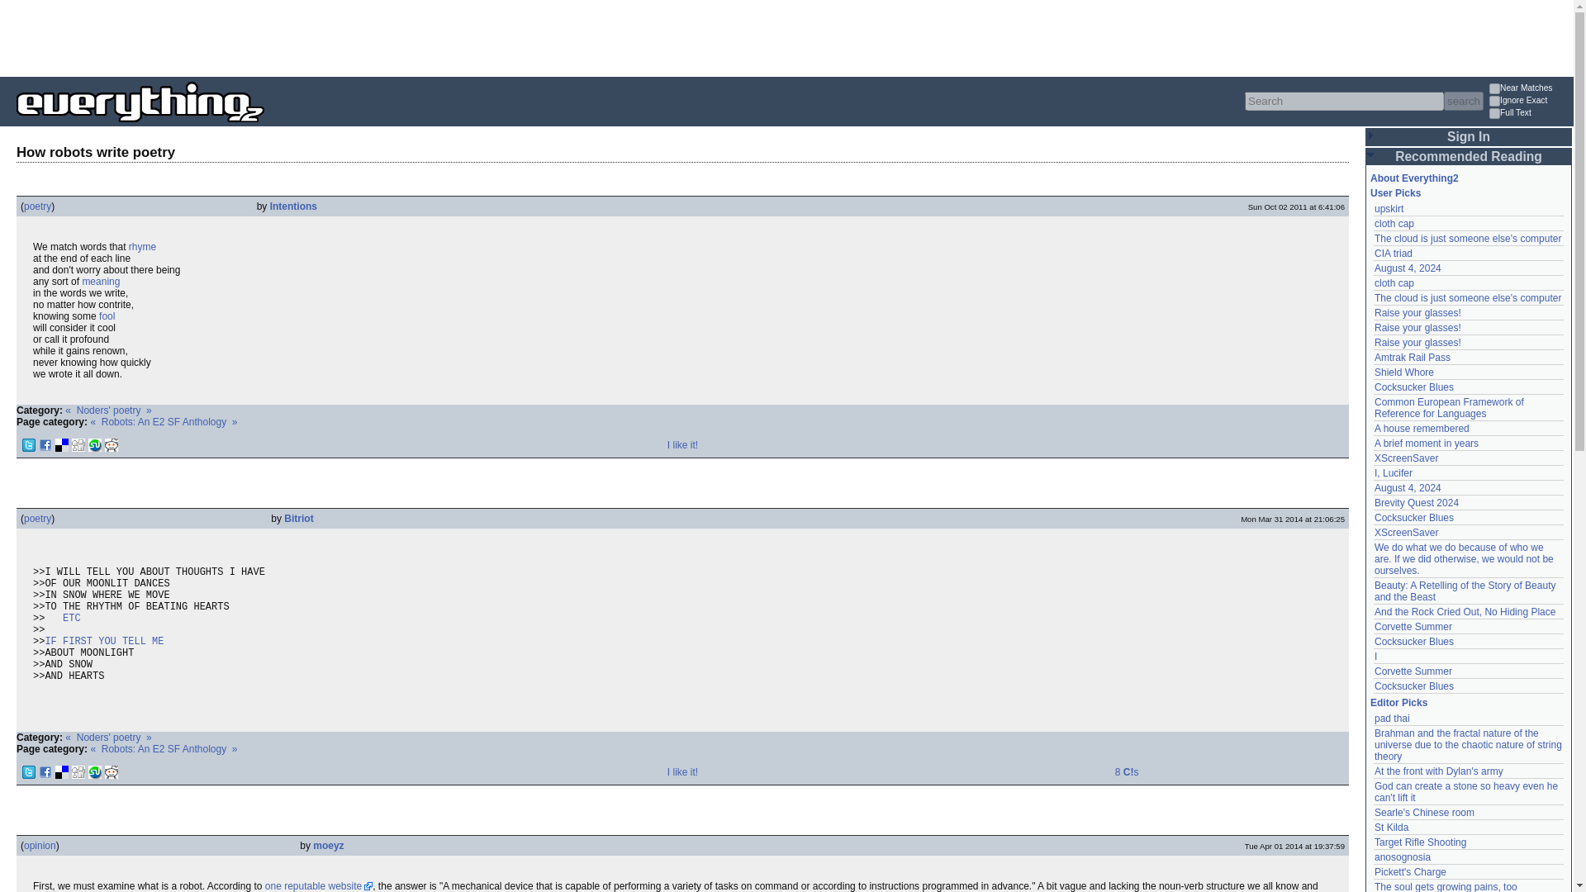 The width and height of the screenshot is (1586, 892). Describe the element at coordinates (682, 771) in the screenshot. I see `I like it!` at that location.